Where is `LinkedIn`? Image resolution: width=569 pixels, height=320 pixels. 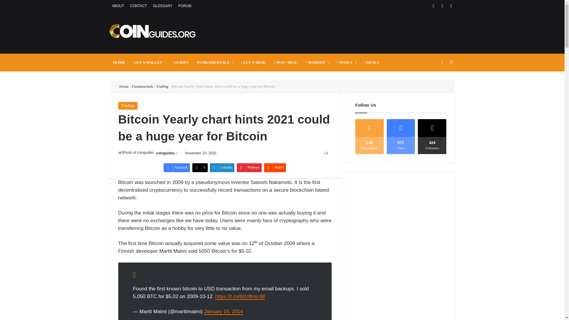
LinkedIn is located at coordinates (222, 168).